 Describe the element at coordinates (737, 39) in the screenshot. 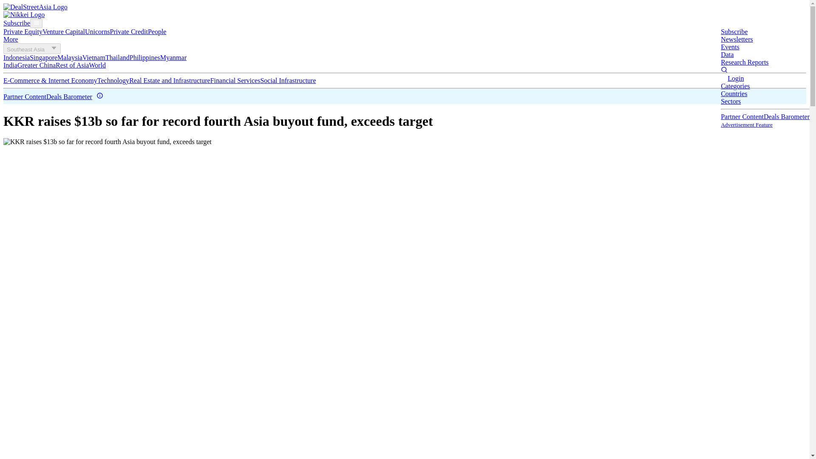

I see `Newsletters` at that location.